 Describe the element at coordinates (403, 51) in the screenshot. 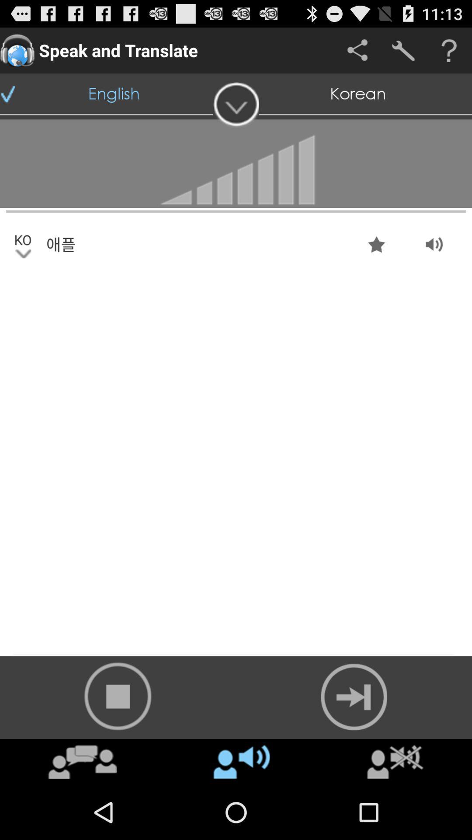

I see `work button or tool kit button` at that location.